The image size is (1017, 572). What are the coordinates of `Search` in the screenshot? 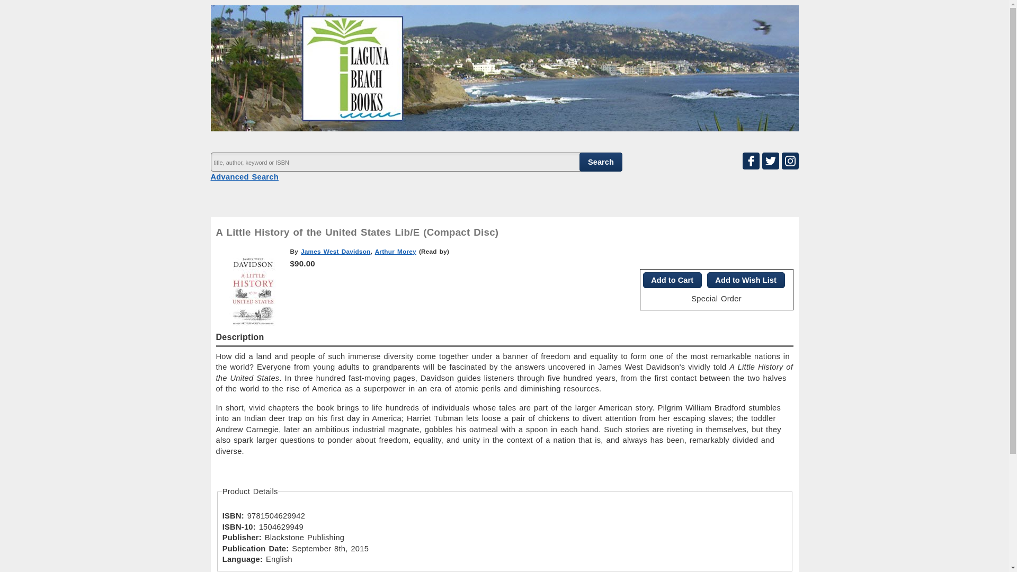 It's located at (601, 162).